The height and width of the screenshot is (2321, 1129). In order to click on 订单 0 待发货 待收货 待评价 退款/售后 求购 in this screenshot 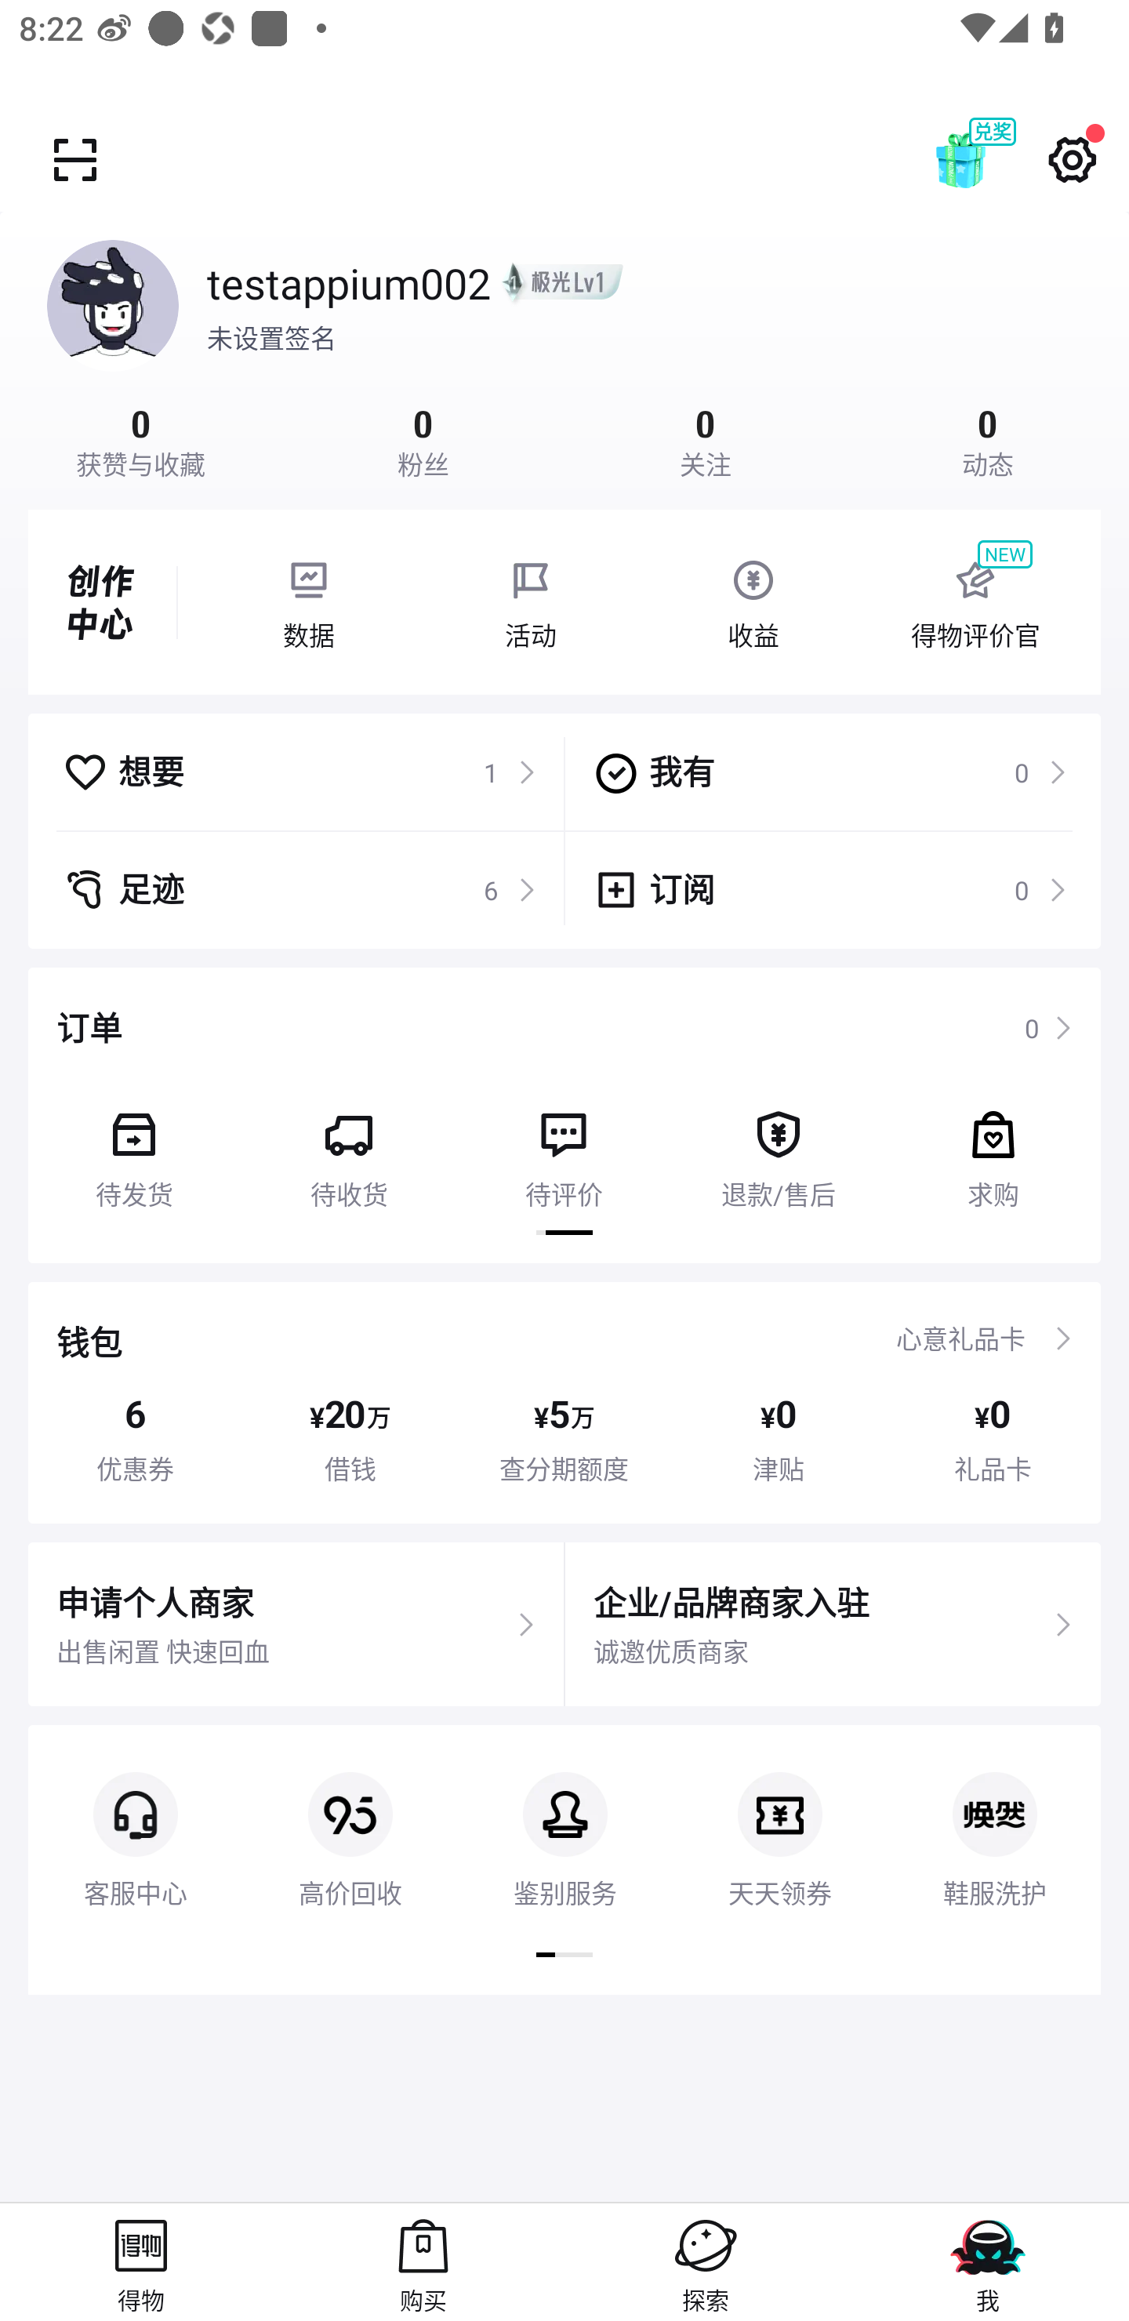, I will do `click(564, 1115)`.